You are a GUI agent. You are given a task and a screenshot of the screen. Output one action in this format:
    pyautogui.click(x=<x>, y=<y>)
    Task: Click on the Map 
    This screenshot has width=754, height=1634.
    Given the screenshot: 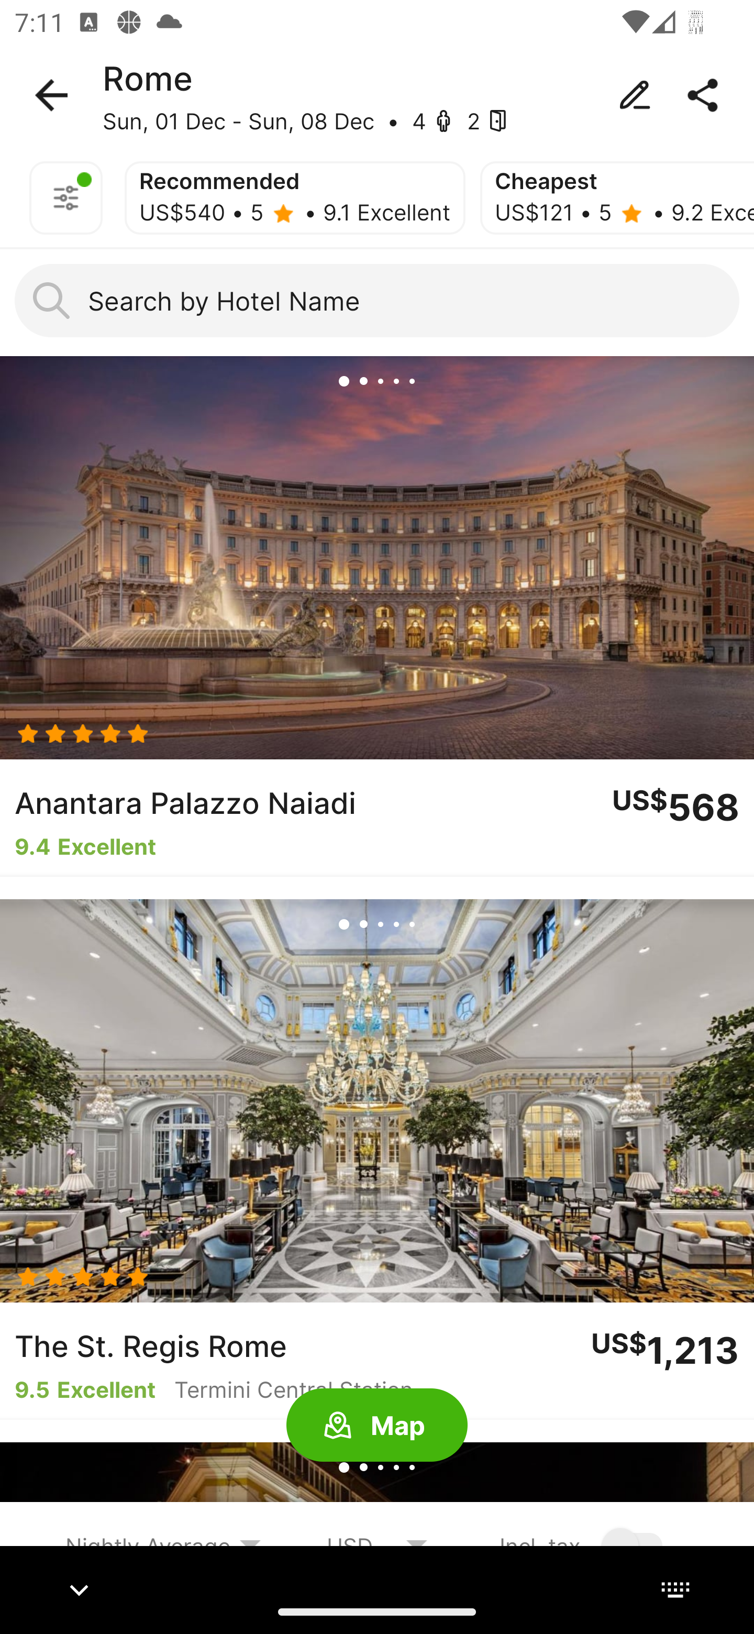 What is the action you would take?
    pyautogui.click(x=377, y=1426)
    